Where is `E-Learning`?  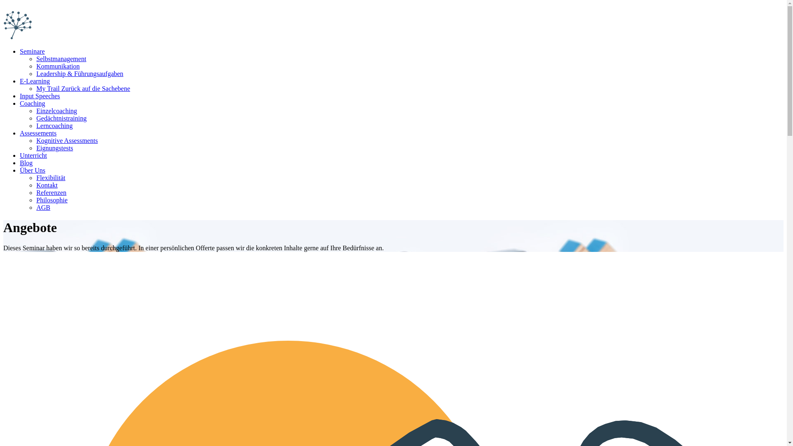 E-Learning is located at coordinates (35, 81).